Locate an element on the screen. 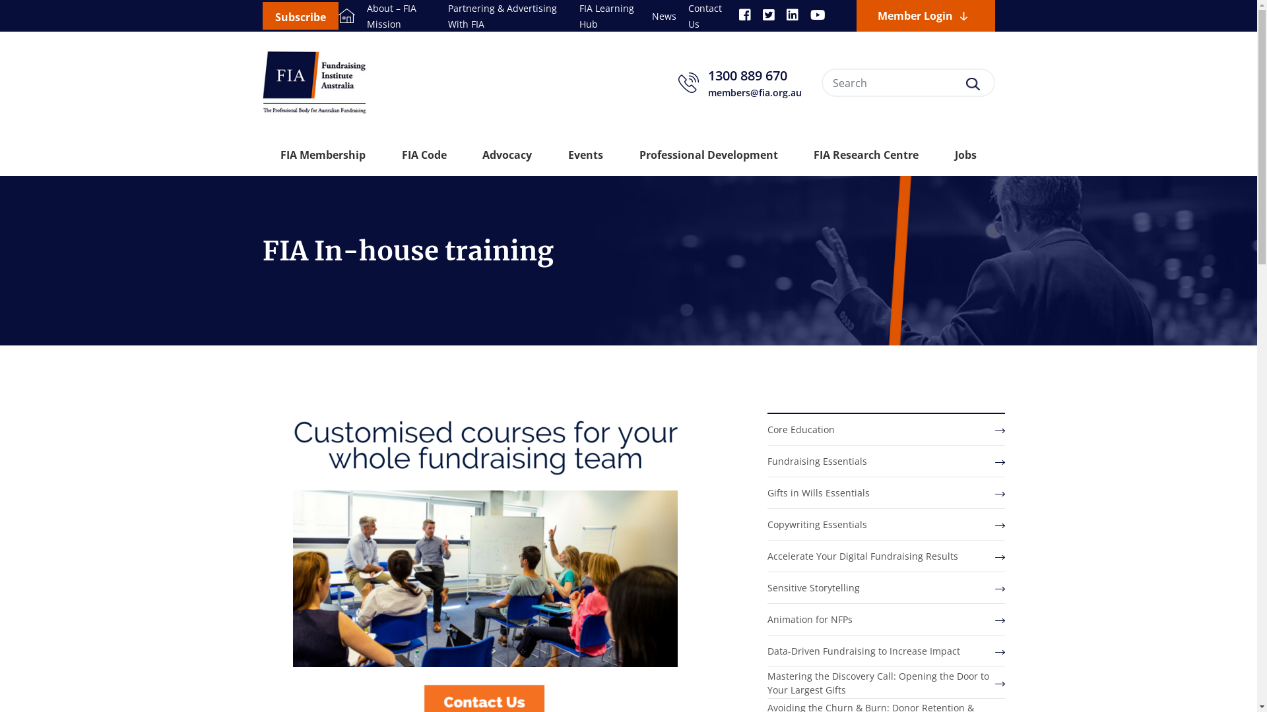 The image size is (1267, 712). Subscribe is located at coordinates (301, 16).